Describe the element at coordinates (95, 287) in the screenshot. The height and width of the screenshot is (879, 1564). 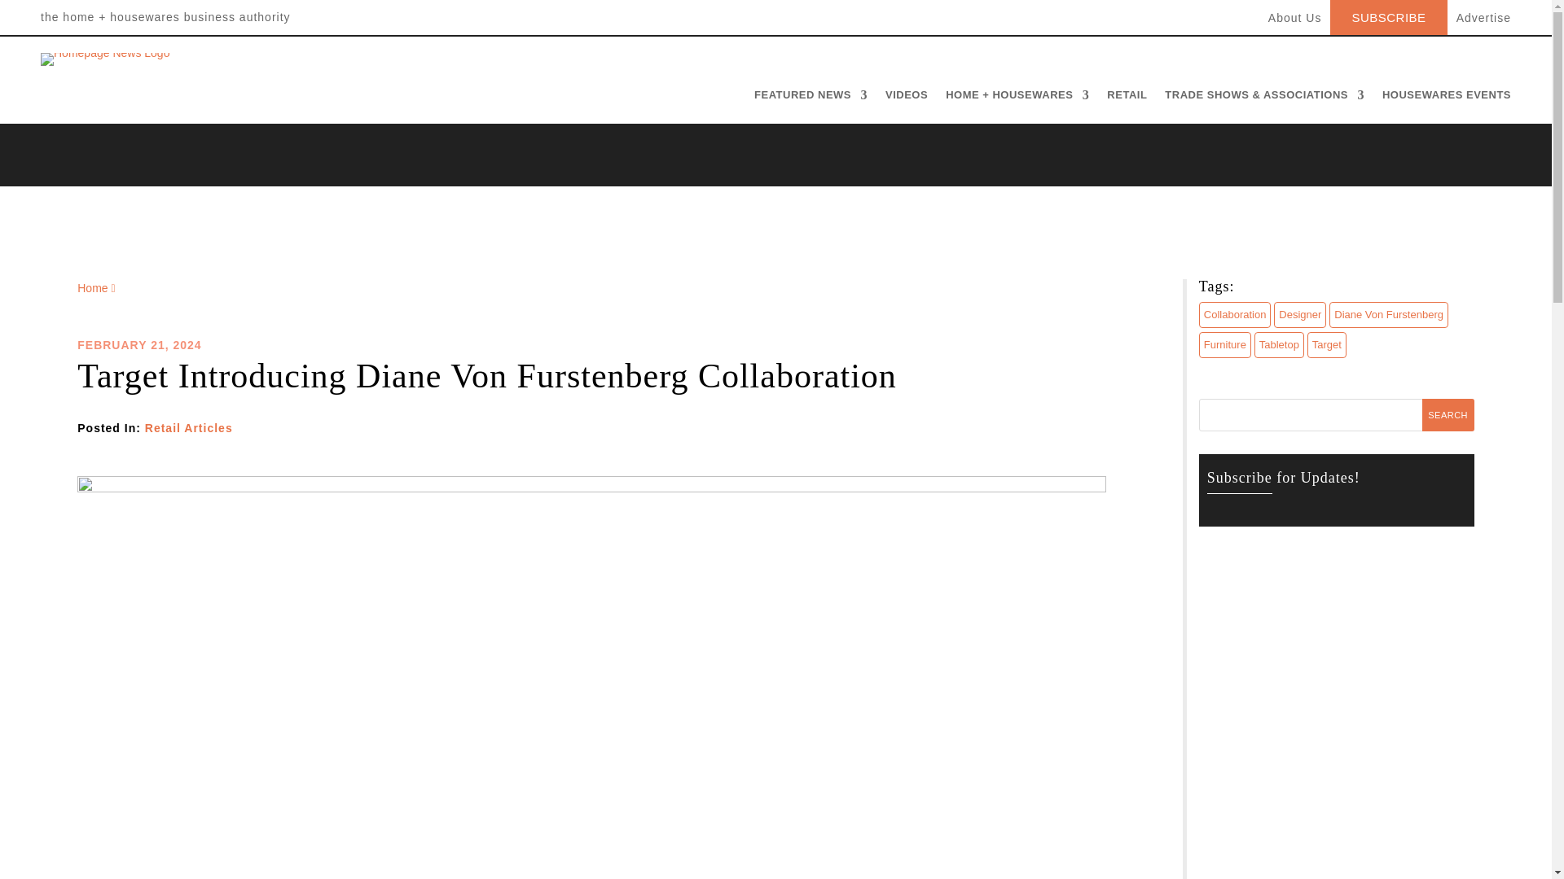
I see `Home` at that location.